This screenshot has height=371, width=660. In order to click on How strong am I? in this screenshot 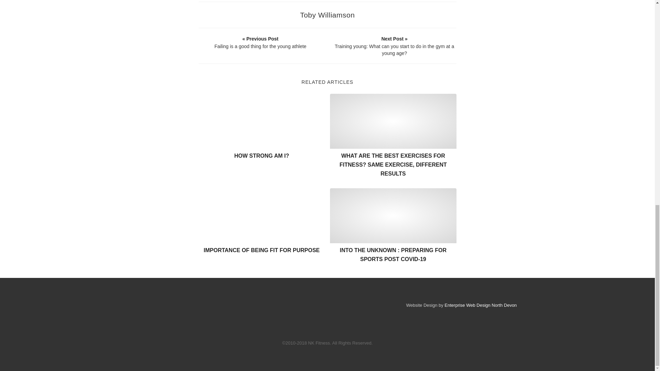, I will do `click(262, 121)`.